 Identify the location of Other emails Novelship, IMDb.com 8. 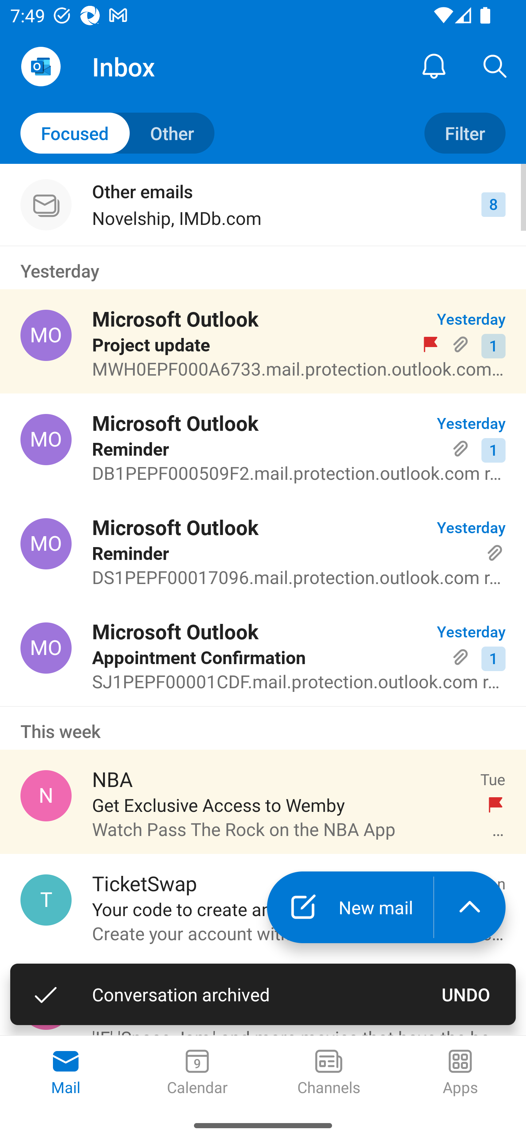
(263, 205).